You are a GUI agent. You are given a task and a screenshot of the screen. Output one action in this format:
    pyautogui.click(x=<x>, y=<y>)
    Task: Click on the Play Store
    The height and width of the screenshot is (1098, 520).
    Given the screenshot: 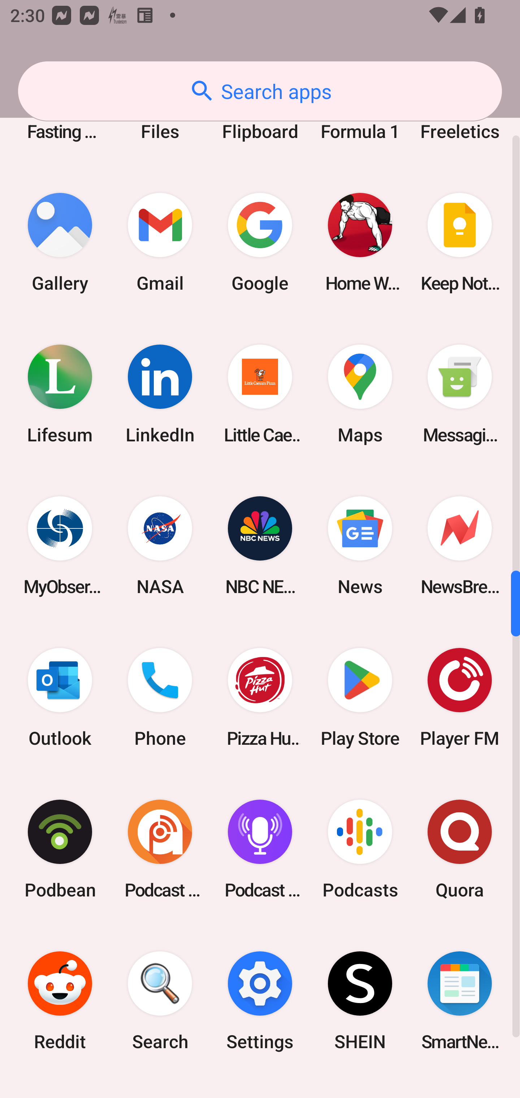 What is the action you would take?
    pyautogui.click(x=360, y=697)
    